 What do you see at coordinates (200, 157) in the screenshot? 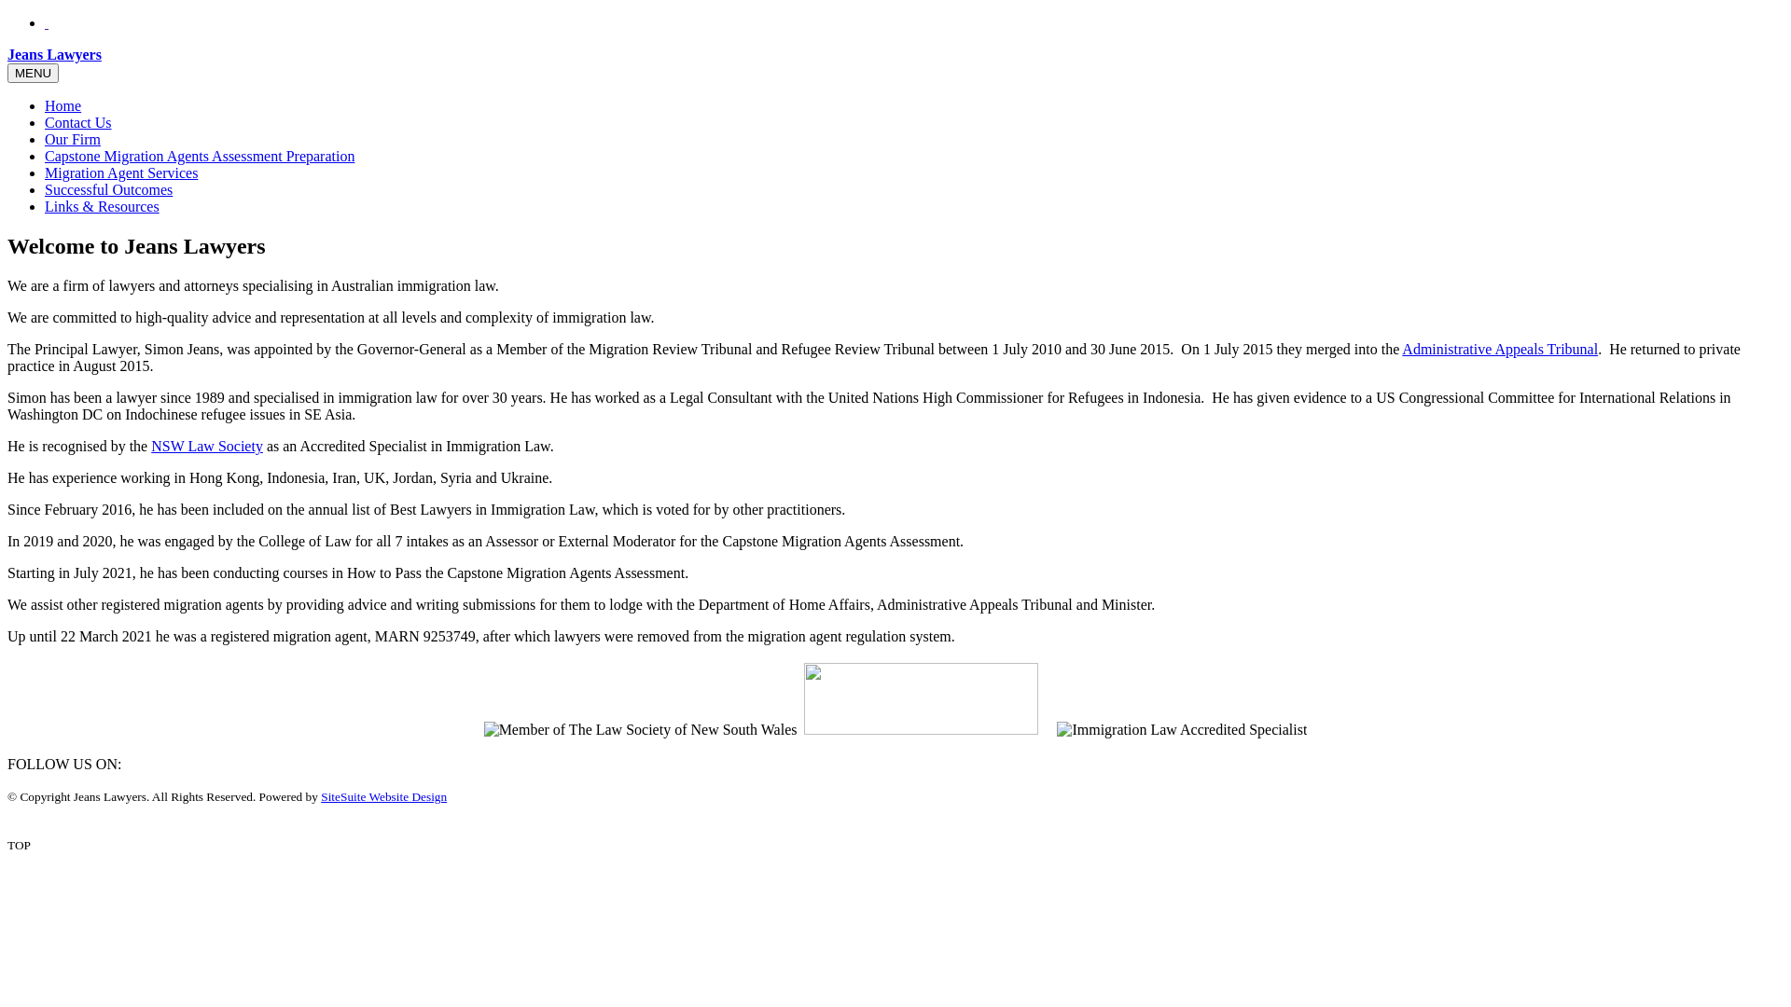
I see `Capstone Migration Agents Assessment Preparation` at bounding box center [200, 157].